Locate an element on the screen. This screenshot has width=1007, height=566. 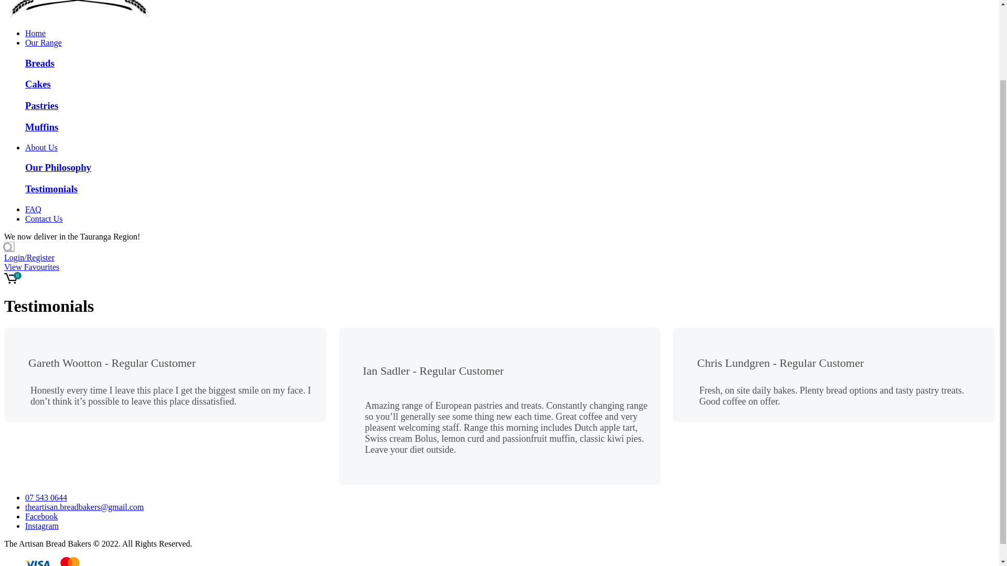
Breads is located at coordinates (40, 63).